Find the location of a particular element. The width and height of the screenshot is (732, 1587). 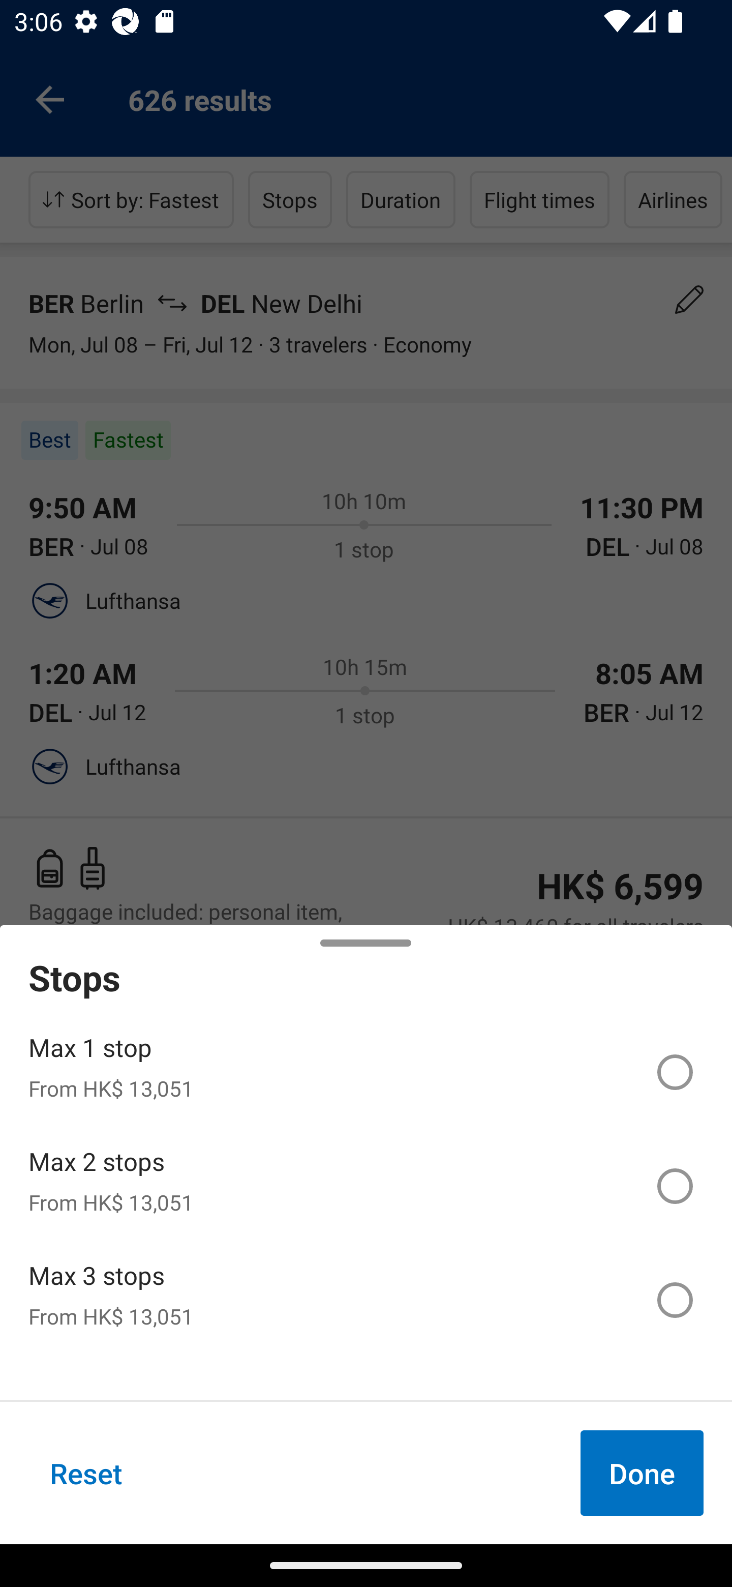

Reset is located at coordinates (86, 1473).